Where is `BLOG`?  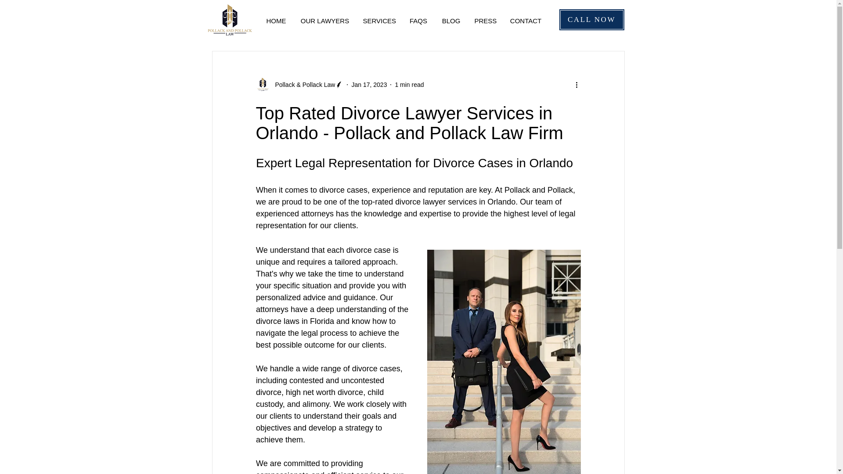 BLOG is located at coordinates (451, 21).